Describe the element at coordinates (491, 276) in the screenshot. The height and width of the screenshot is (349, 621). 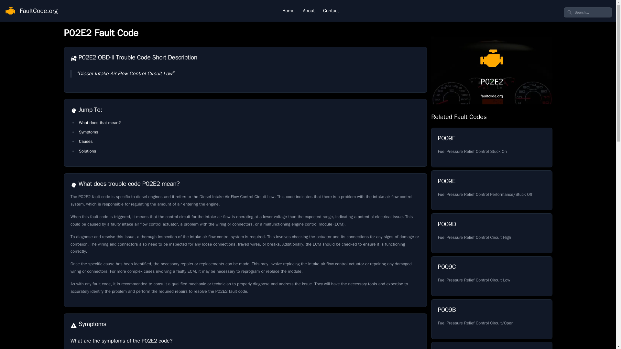
I see `Symptoms` at that location.